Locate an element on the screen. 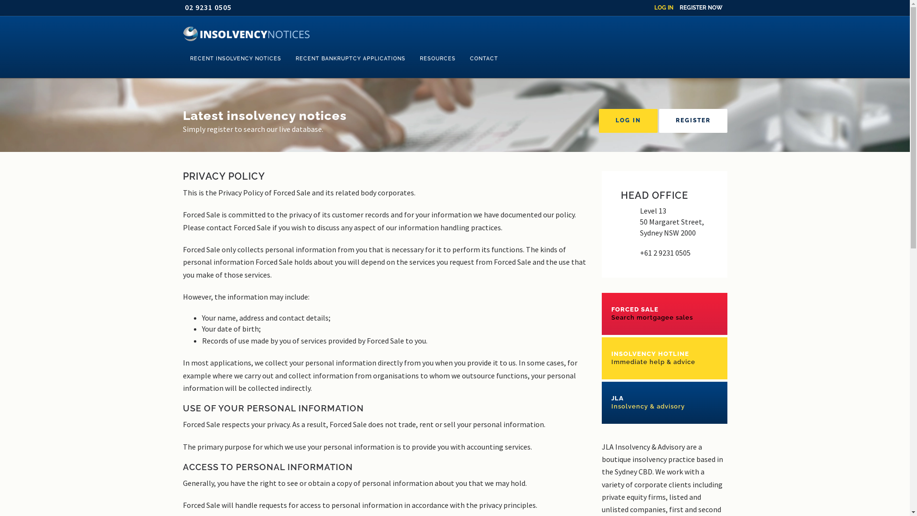 This screenshot has height=516, width=917. REGISTER NOW is located at coordinates (701, 8).